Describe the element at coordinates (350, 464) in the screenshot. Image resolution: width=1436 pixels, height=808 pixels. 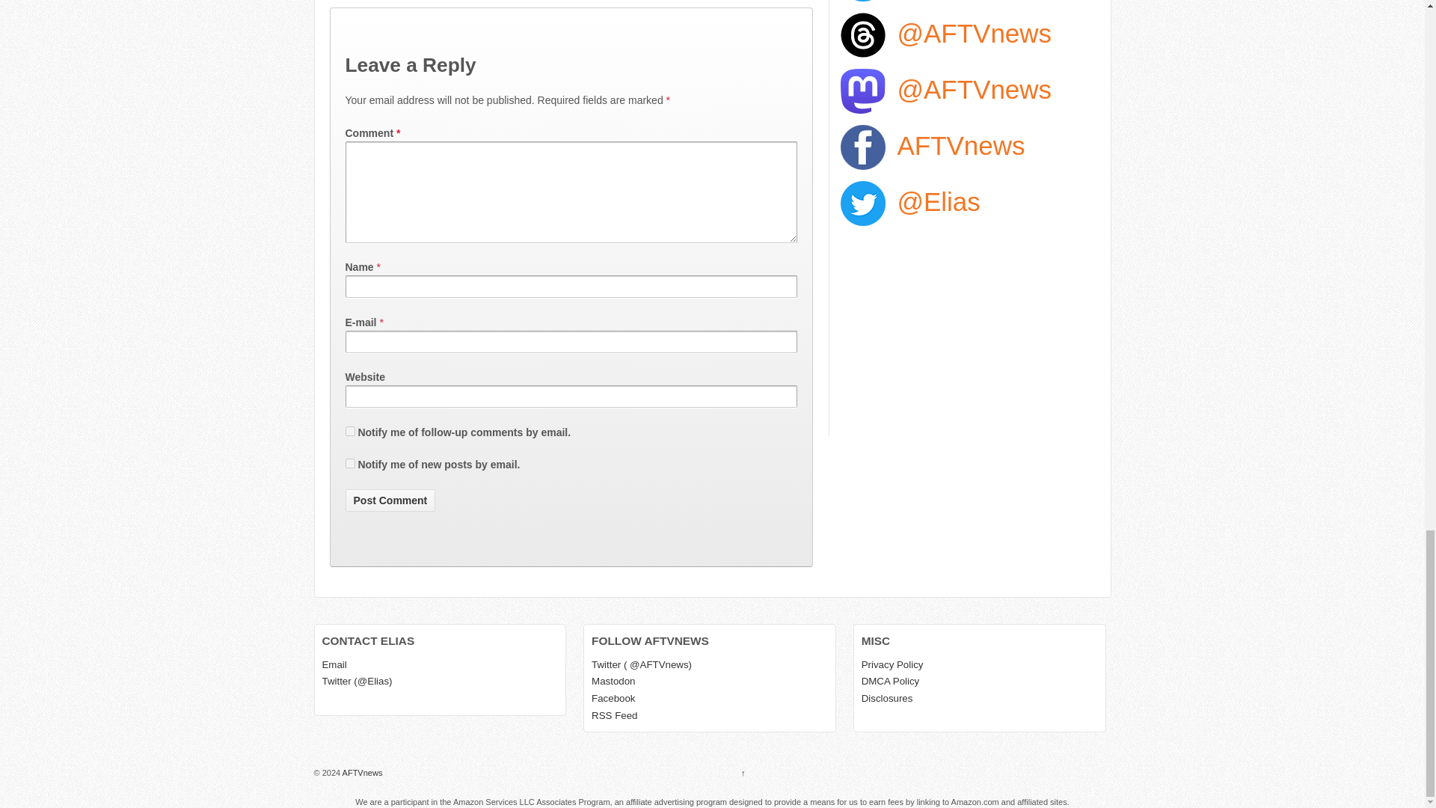
I see `subscribe` at that location.